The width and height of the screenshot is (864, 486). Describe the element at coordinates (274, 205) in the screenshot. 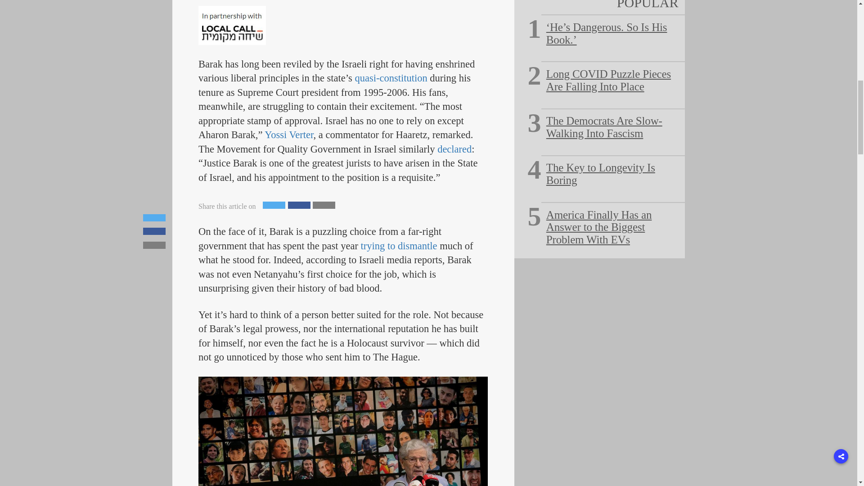

I see `Twitter` at that location.